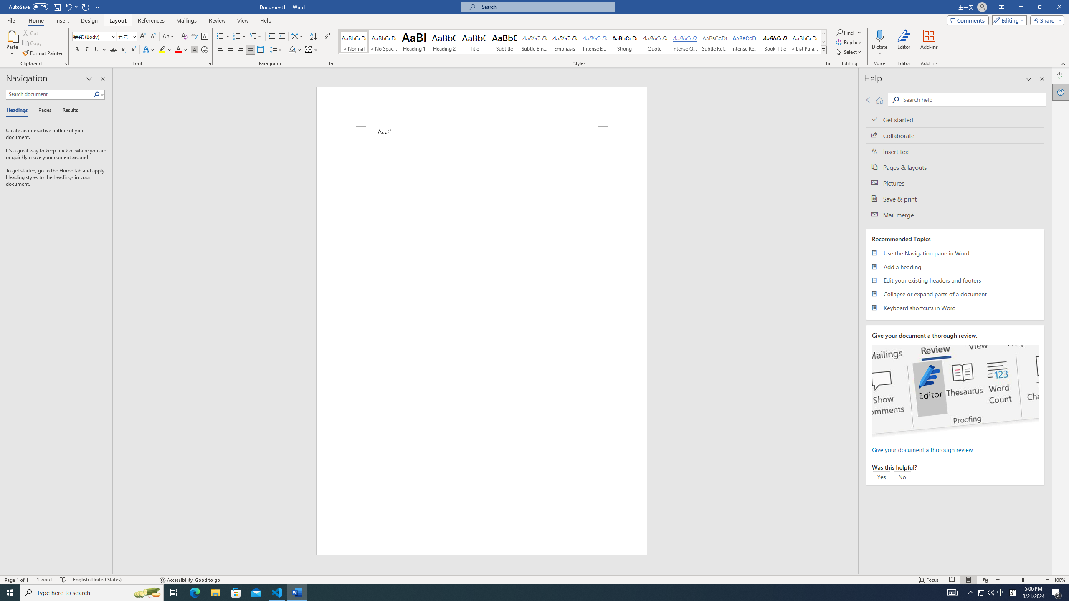  What do you see at coordinates (624, 42) in the screenshot?
I see `Strong` at bounding box center [624, 42].